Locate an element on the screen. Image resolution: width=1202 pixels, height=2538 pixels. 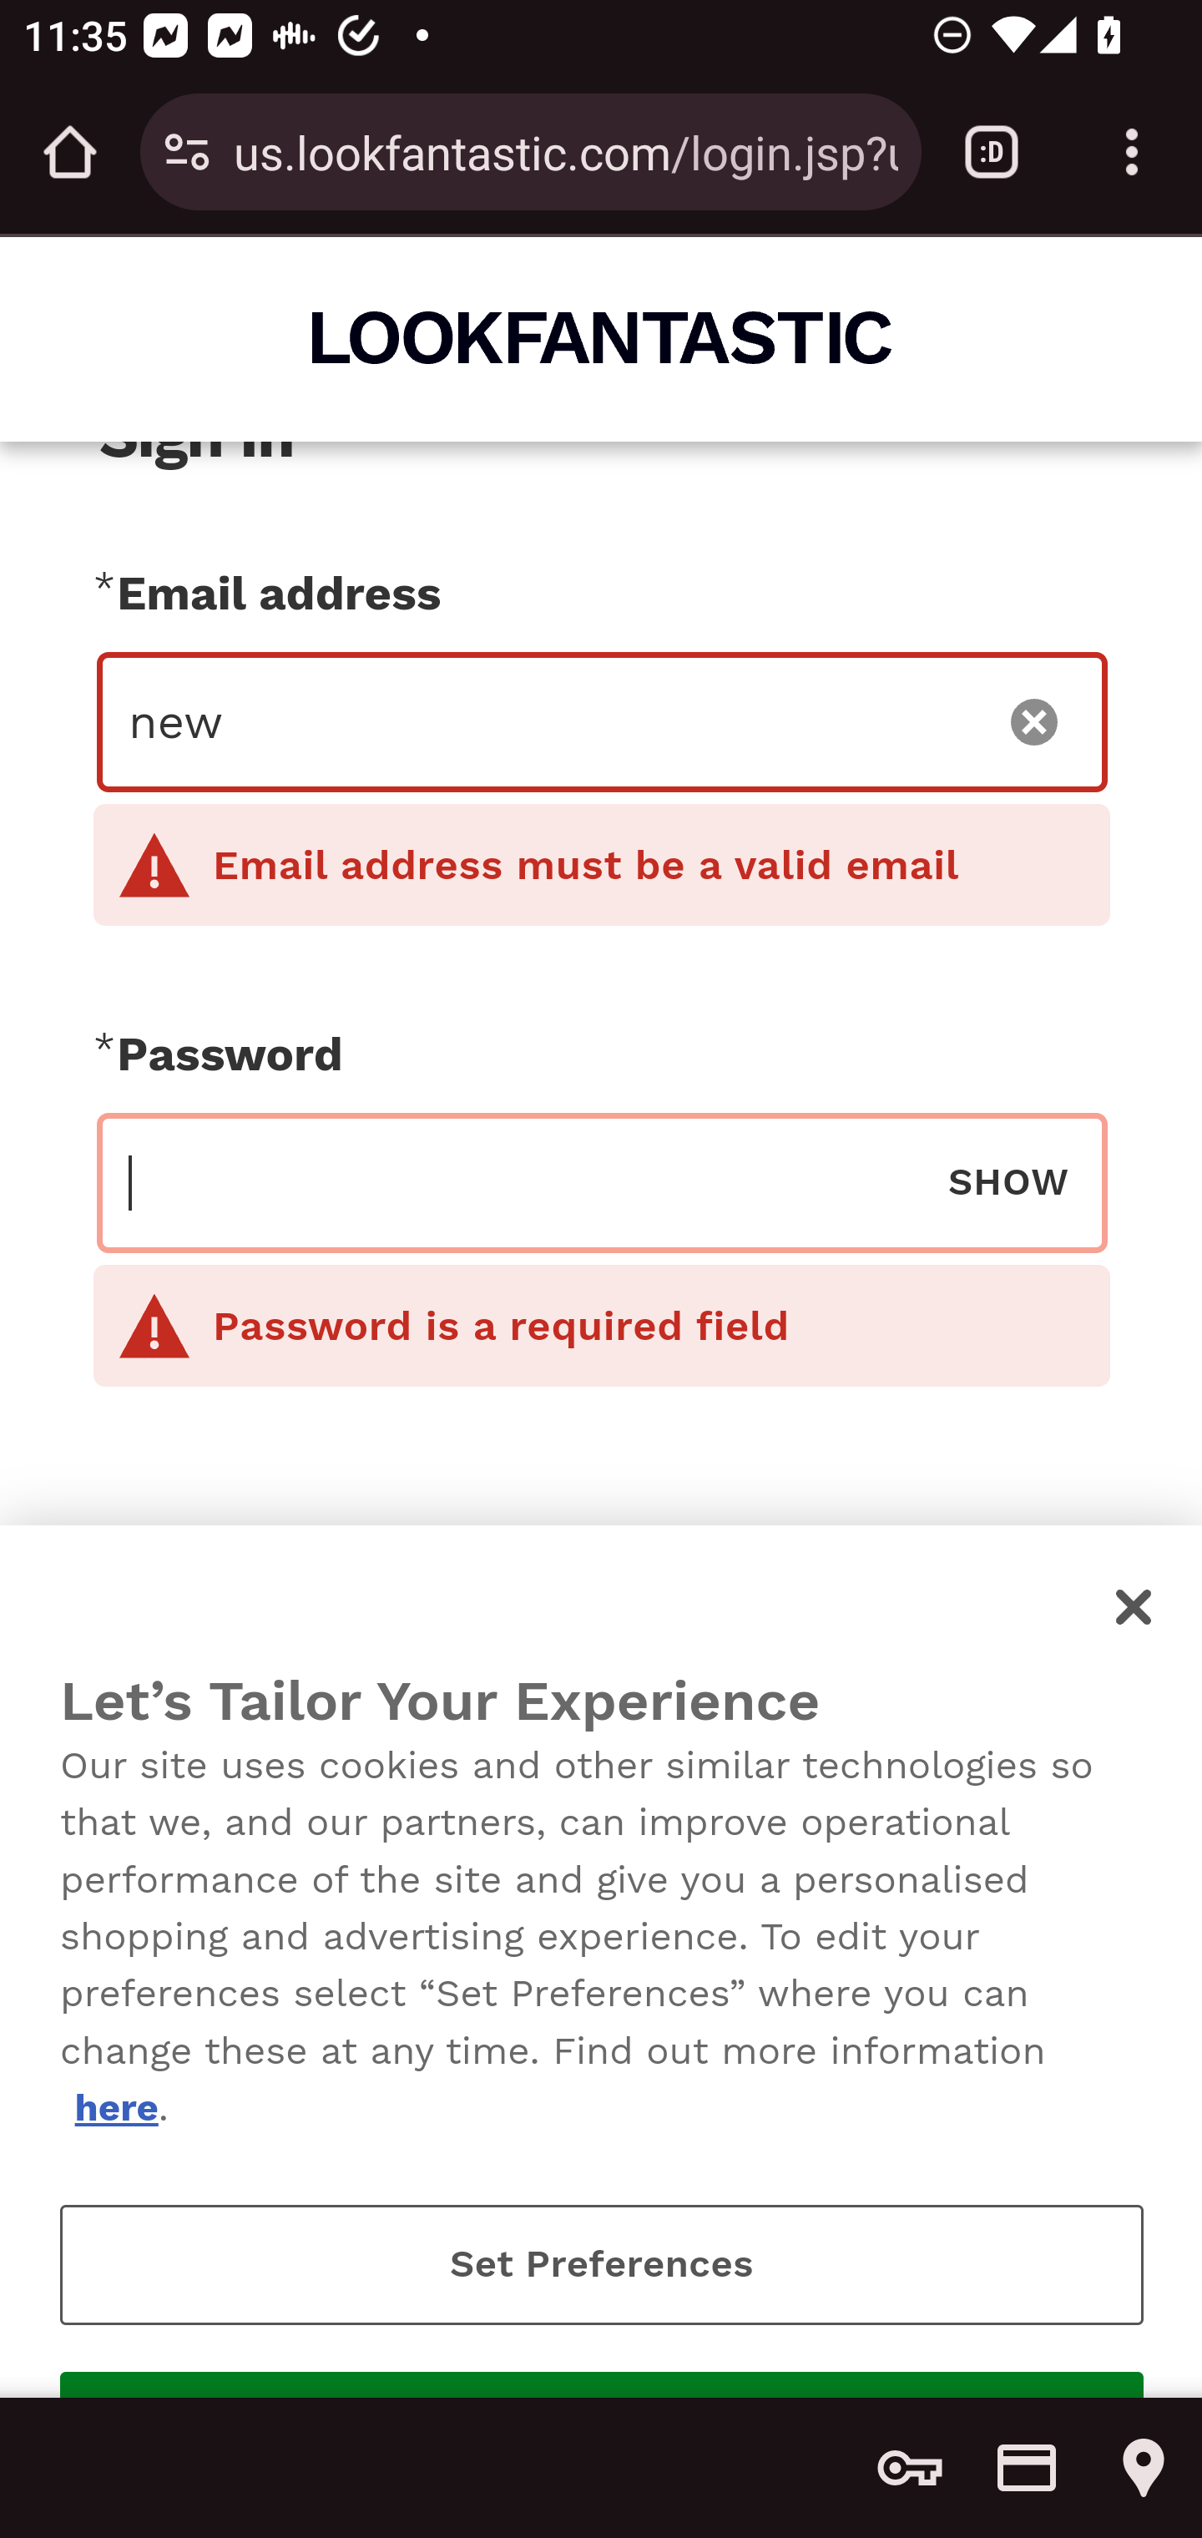
Close is located at coordinates (1135, 1606).